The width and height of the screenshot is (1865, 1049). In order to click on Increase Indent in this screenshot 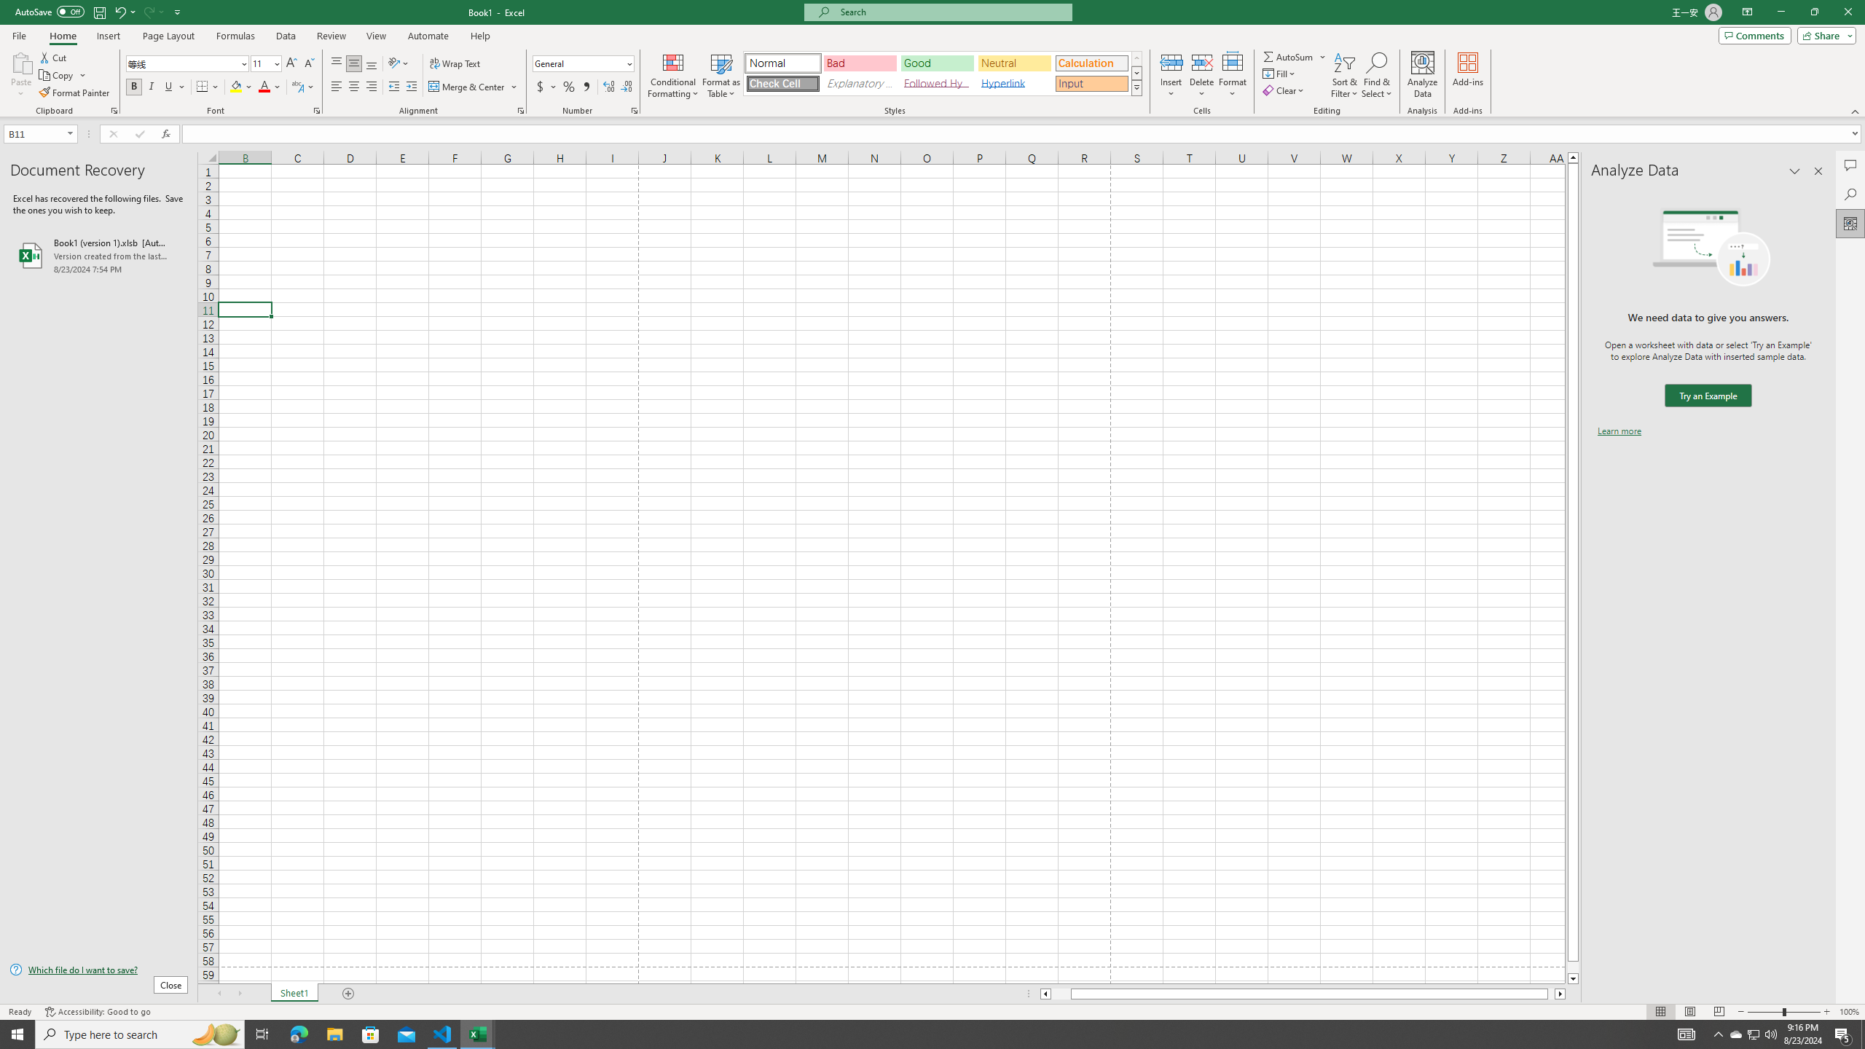, I will do `click(411, 87)`.